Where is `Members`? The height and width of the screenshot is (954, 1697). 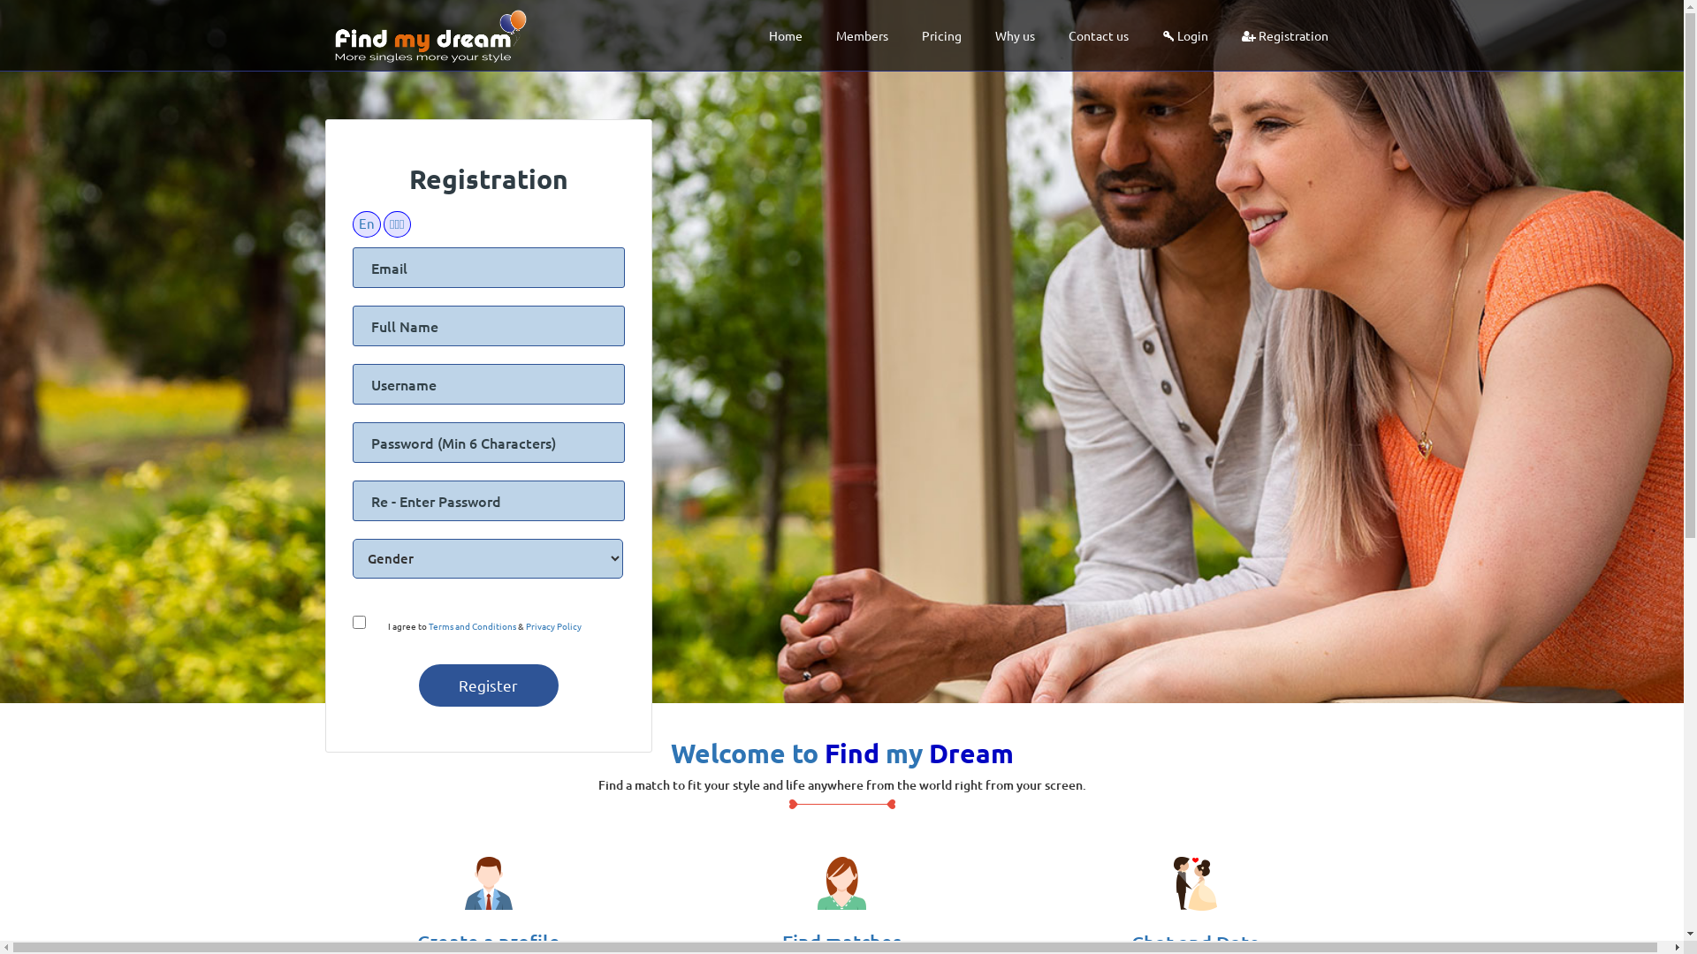 Members is located at coordinates (863, 35).